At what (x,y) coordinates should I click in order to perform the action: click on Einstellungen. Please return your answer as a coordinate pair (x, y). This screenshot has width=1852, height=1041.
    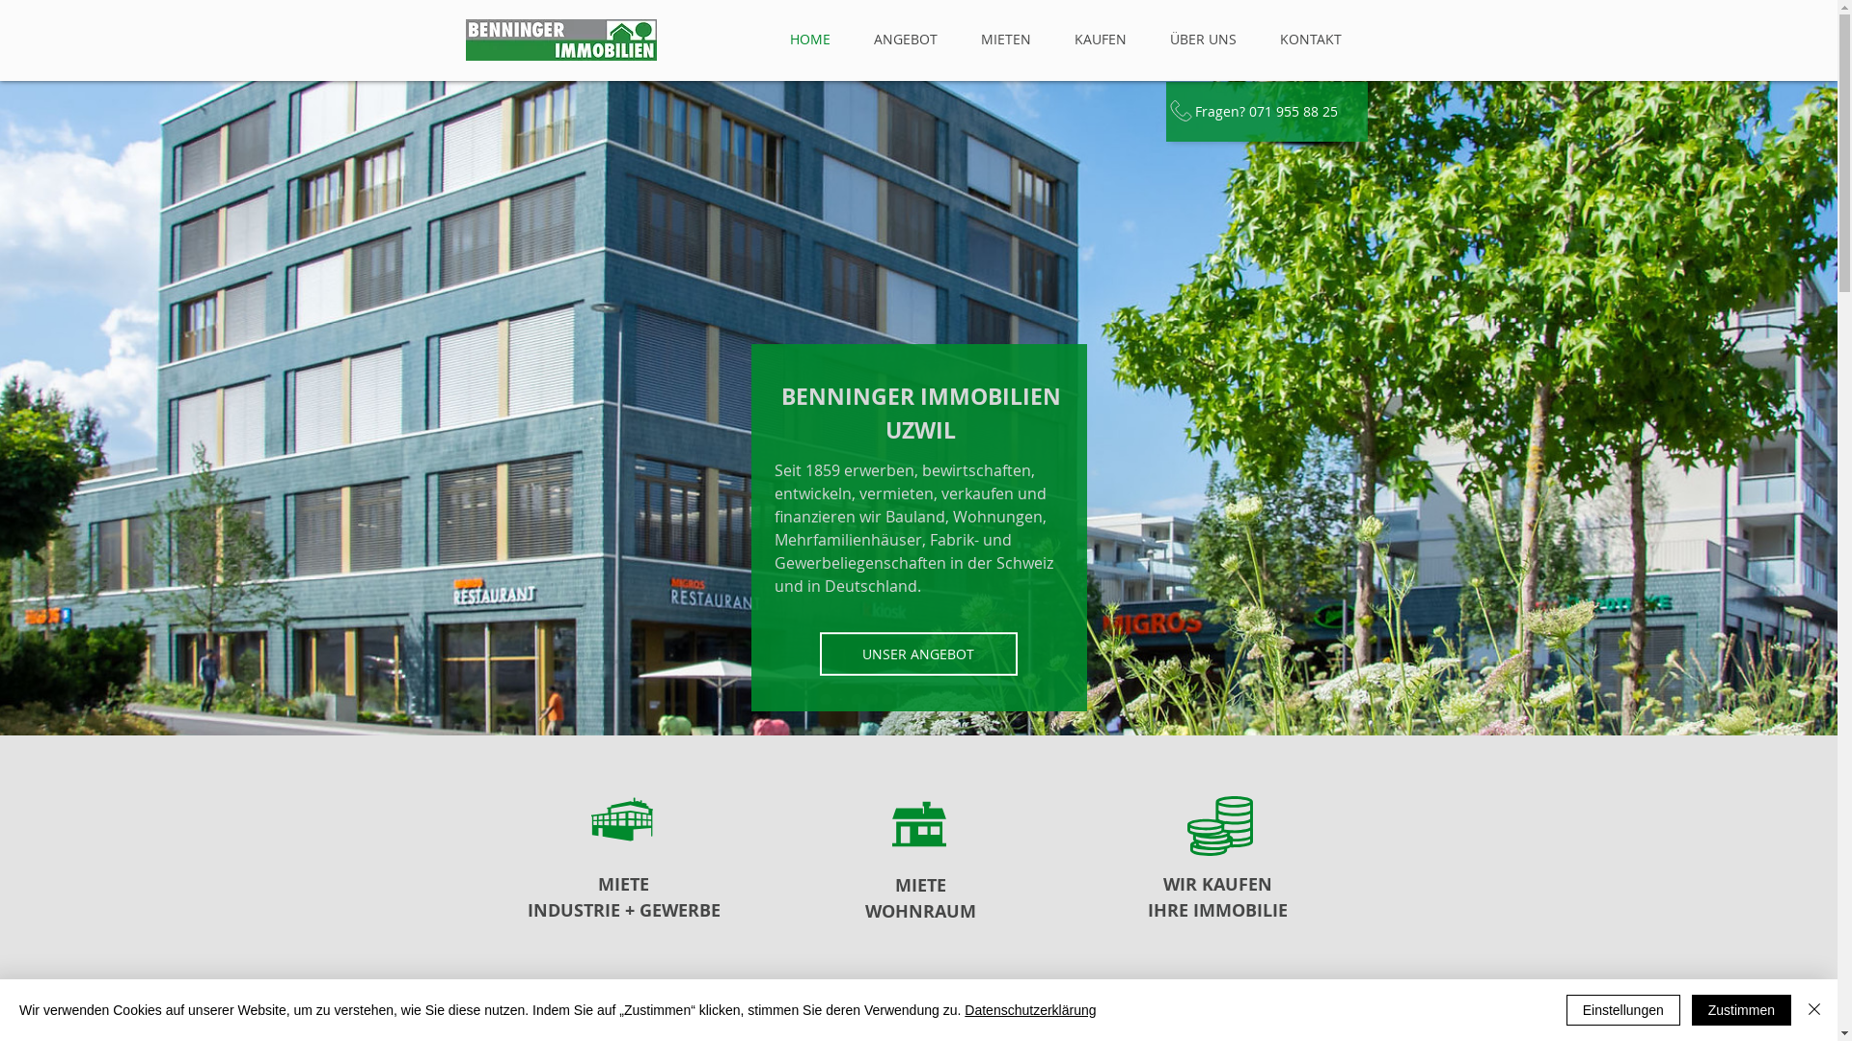
    Looking at the image, I should click on (1623, 1010).